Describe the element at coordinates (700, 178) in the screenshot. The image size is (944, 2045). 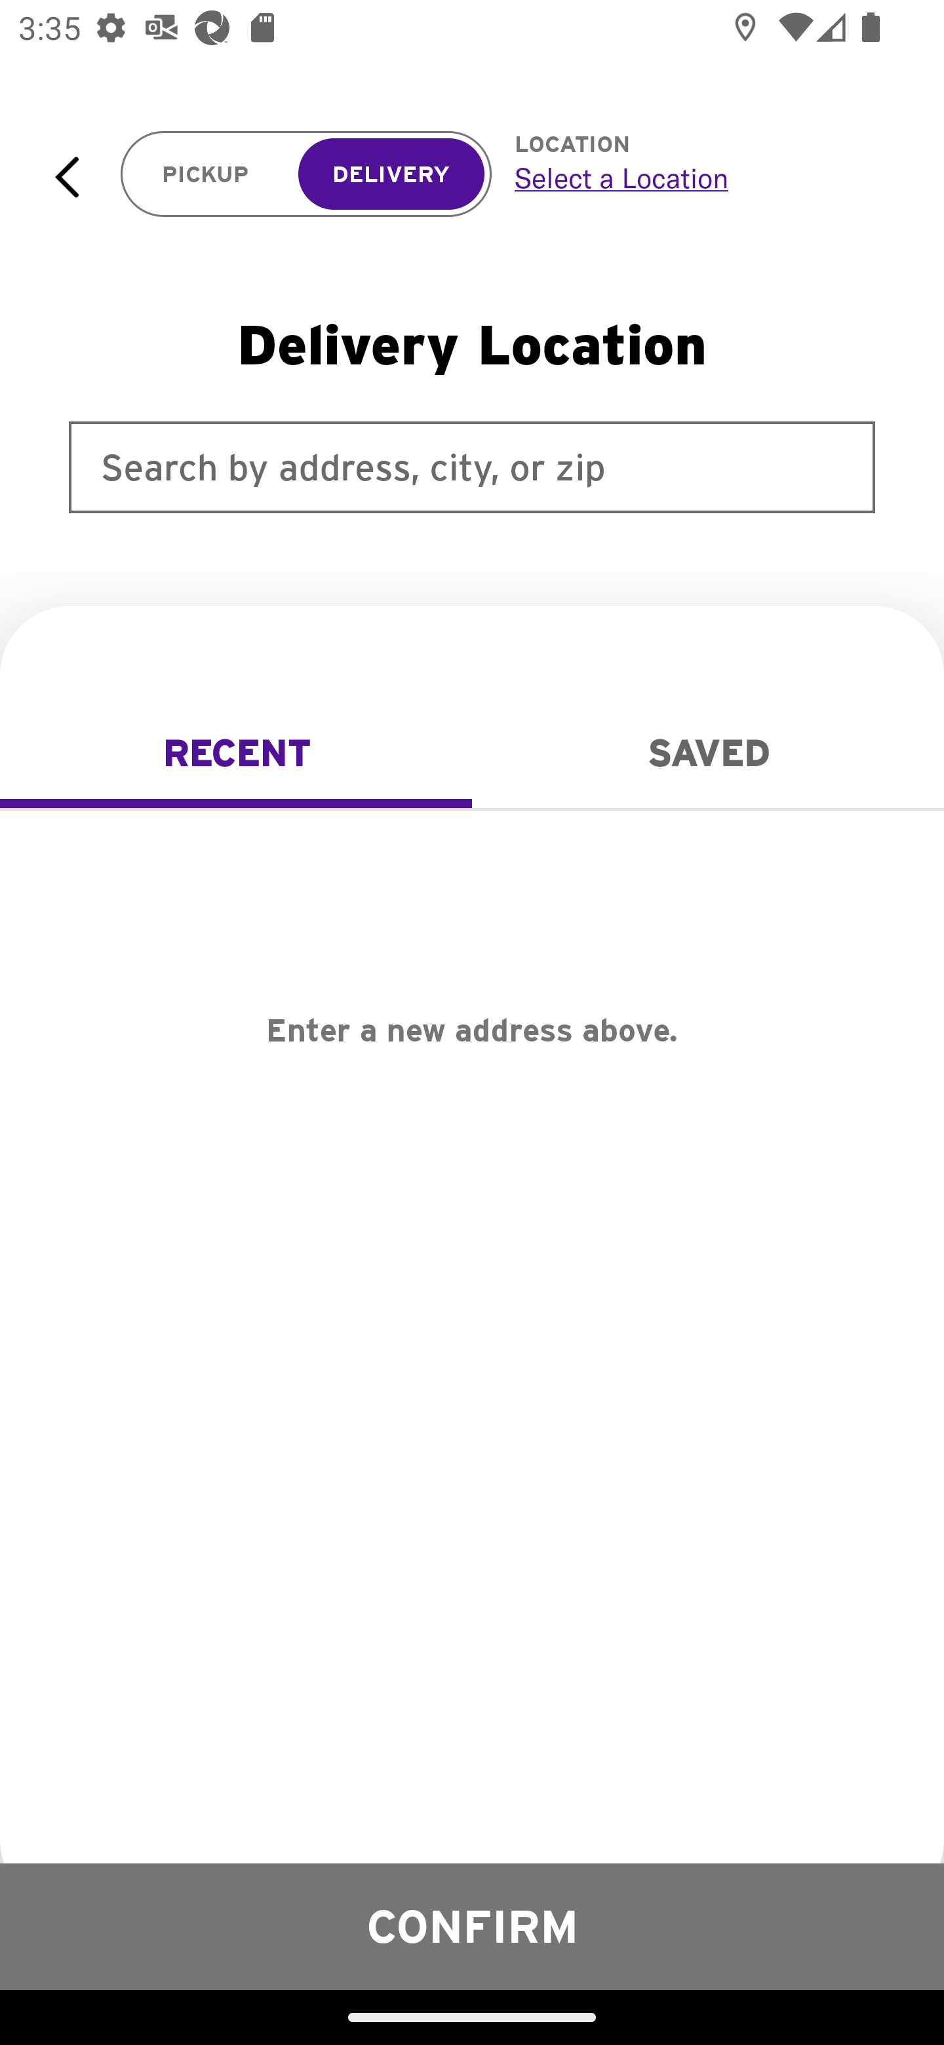
I see `Select a Location` at that location.